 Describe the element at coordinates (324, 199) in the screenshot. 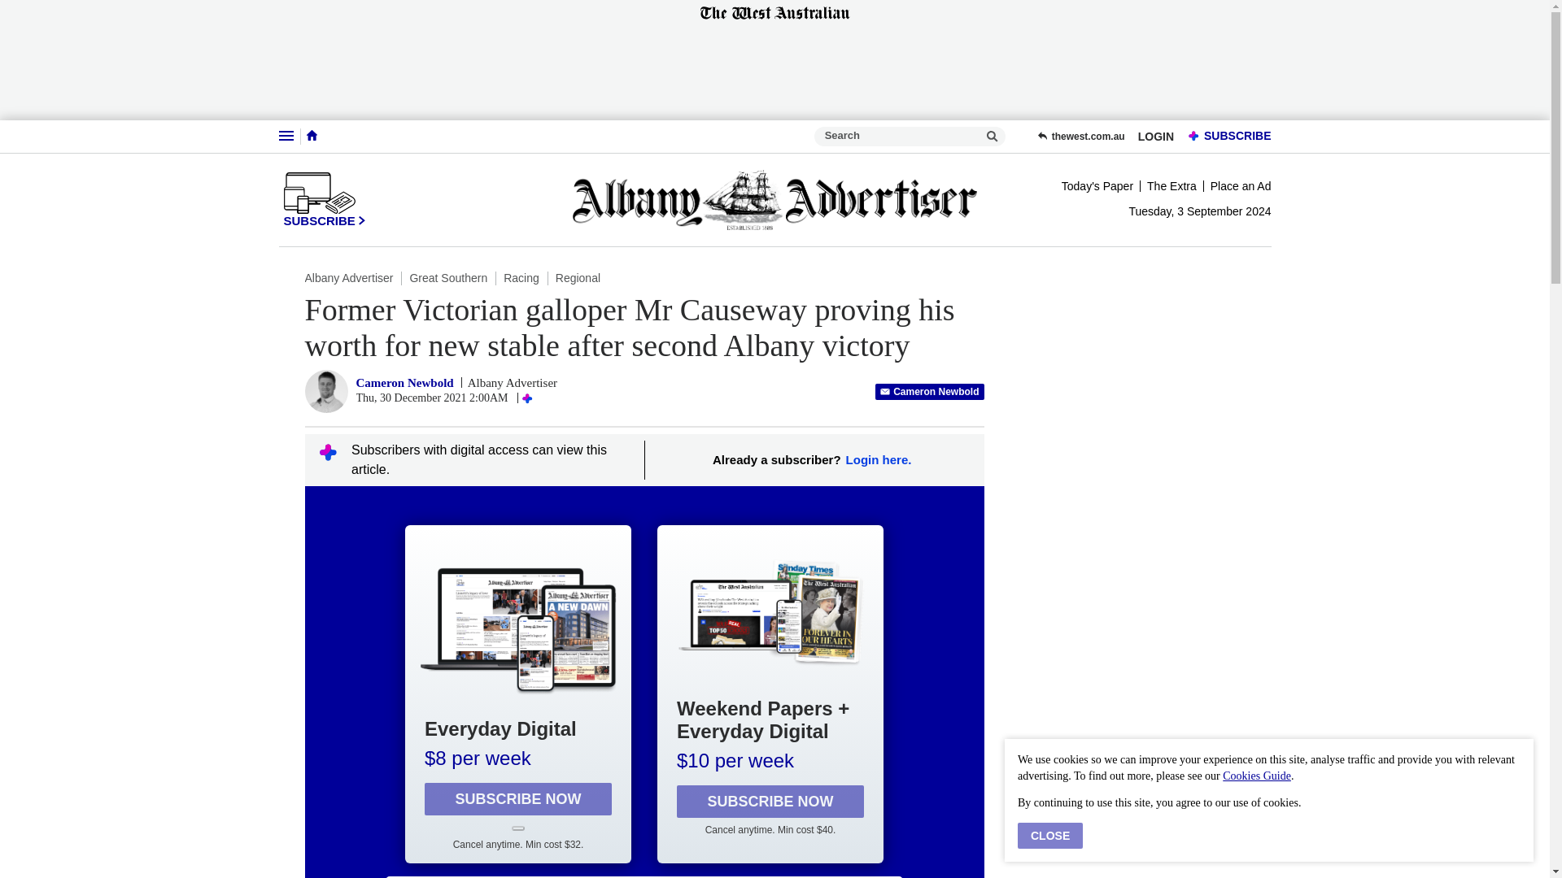

I see `SUBSCRIBE CHEVRON RIGHT ICON` at that location.